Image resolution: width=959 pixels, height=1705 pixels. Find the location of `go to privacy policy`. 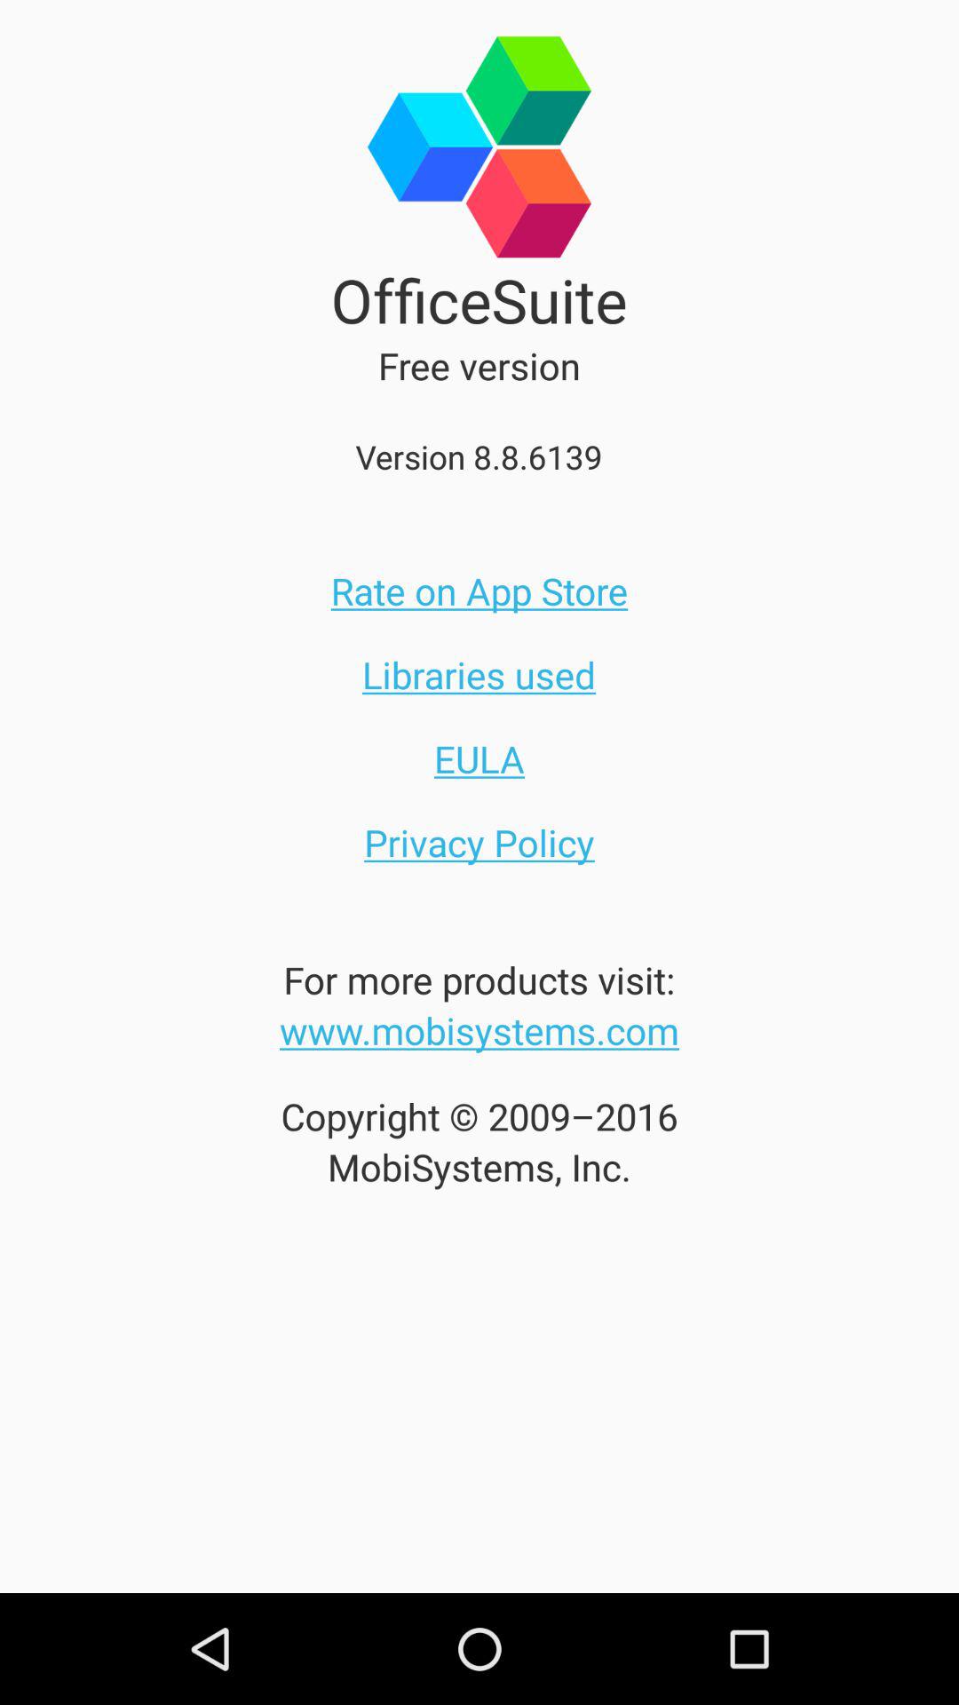

go to privacy policy is located at coordinates (479, 843).